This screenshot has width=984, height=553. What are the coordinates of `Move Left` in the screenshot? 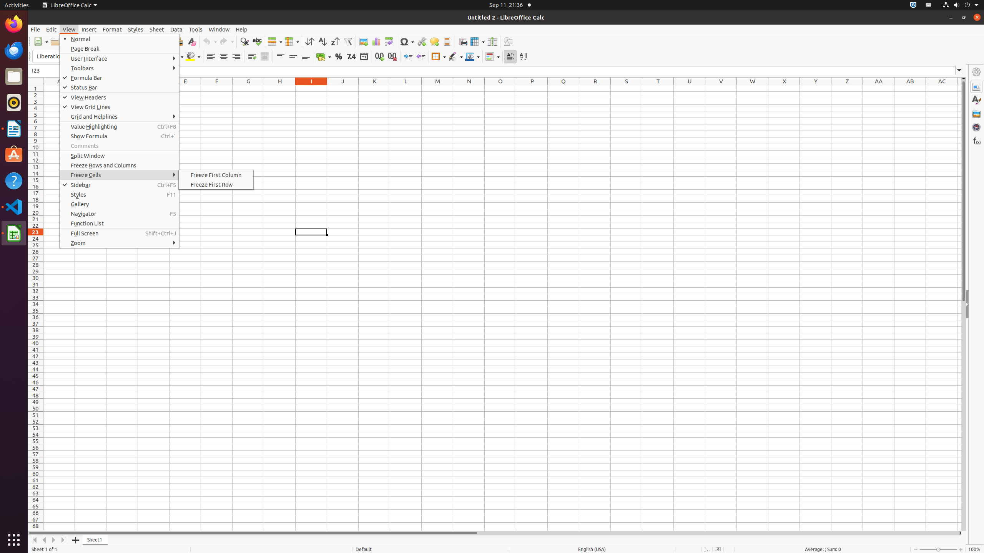 It's located at (45, 540).